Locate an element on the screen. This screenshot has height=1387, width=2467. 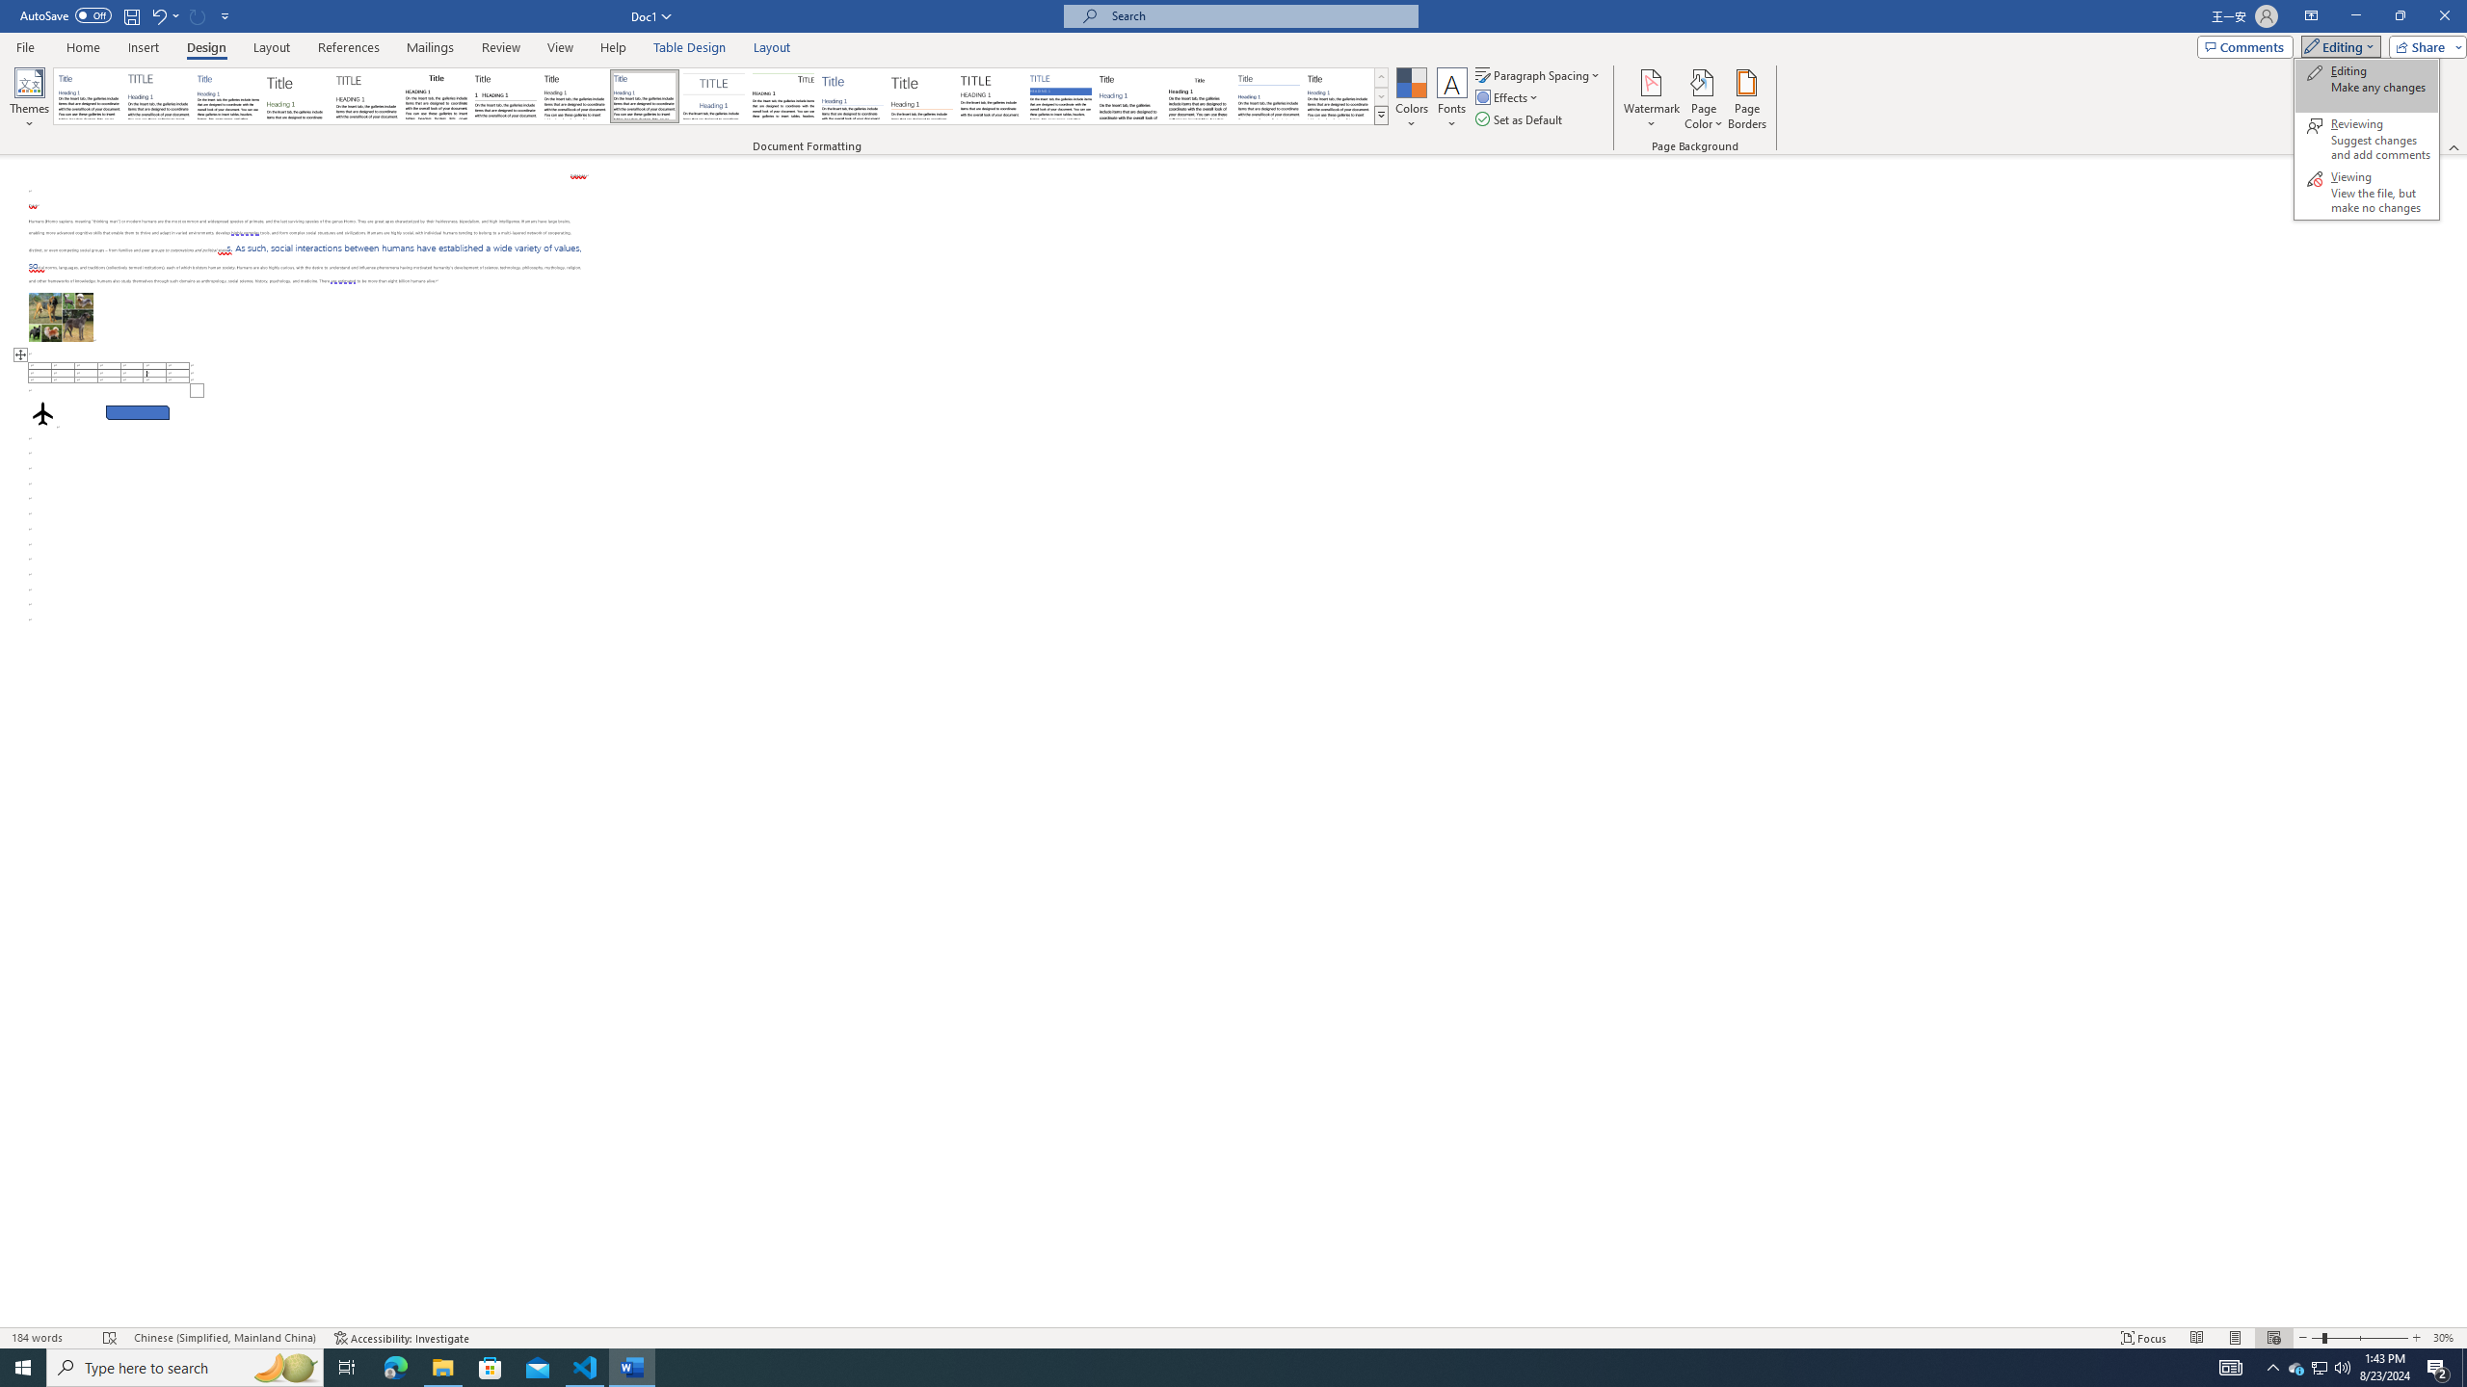
Fonts is located at coordinates (1451, 99).